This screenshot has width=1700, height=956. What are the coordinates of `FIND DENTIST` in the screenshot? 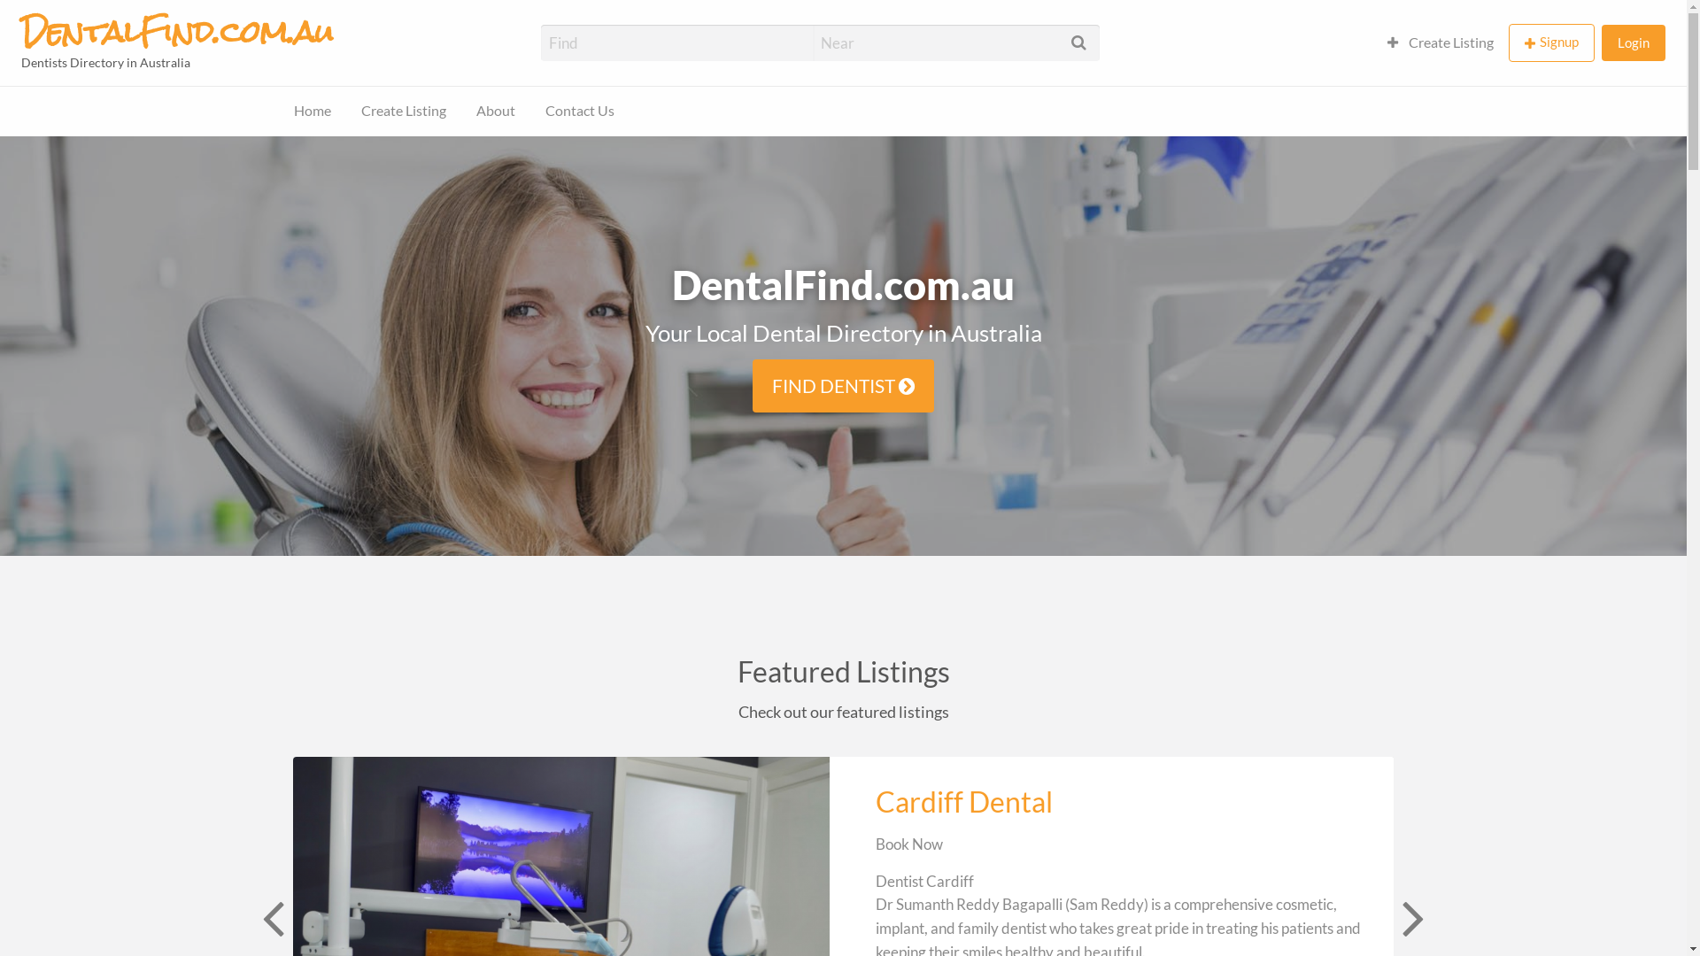 It's located at (844, 386).